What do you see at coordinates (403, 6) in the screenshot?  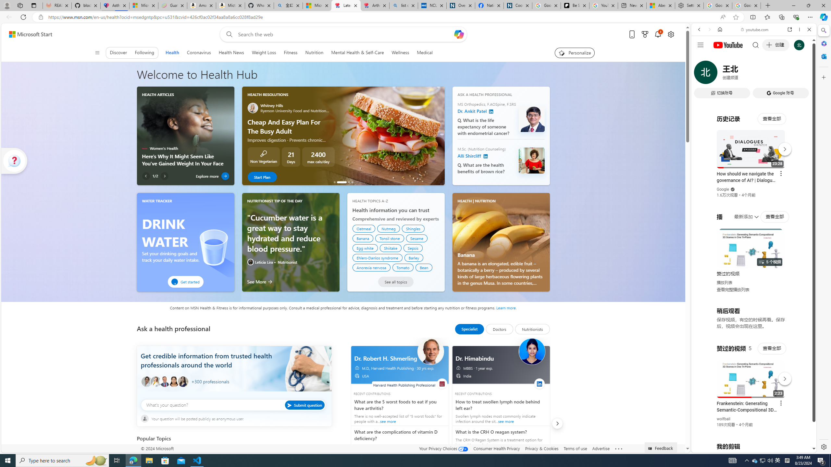 I see `list of asthma inhalers uk - Search` at bounding box center [403, 6].